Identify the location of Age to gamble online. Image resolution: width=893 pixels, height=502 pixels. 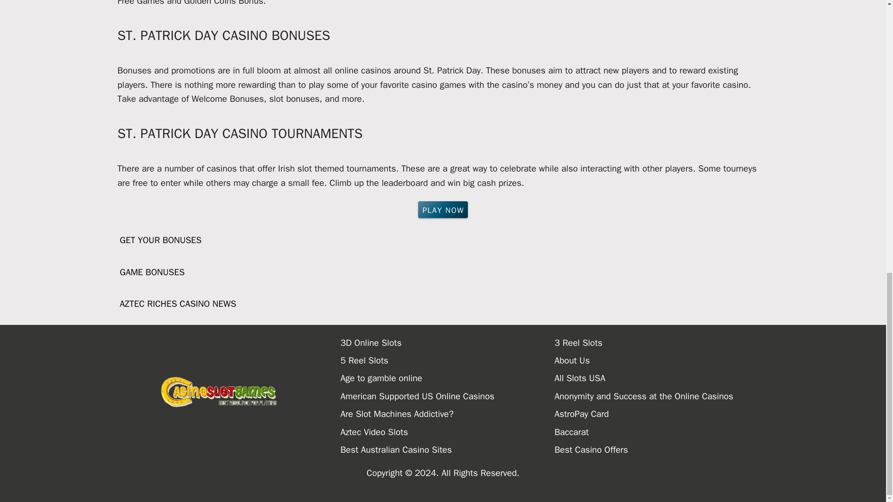
(447, 378).